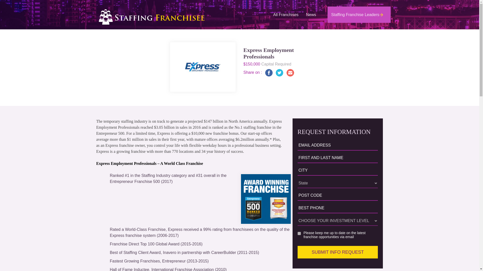  I want to click on 1, so click(266, 199).